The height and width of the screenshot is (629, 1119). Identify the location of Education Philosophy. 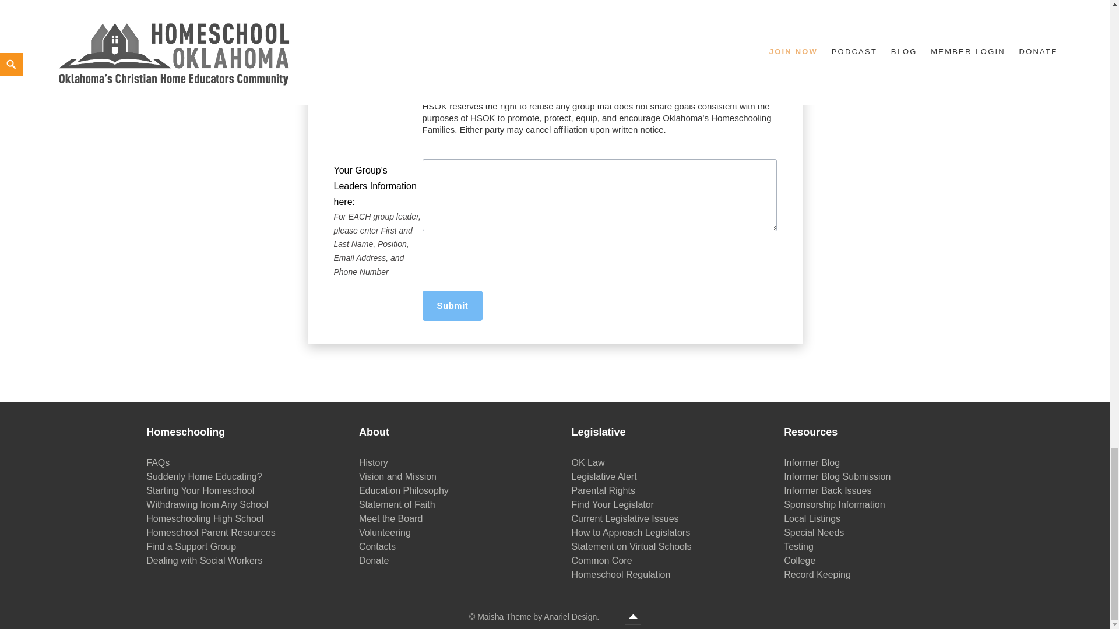
(403, 490).